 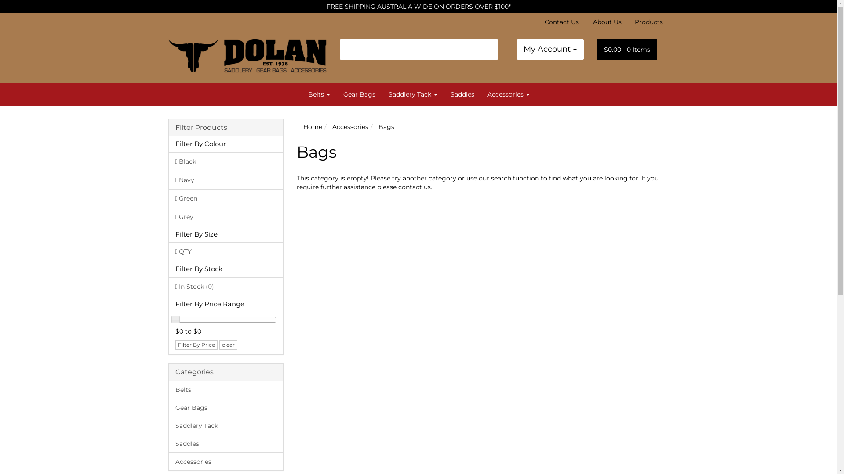 What do you see at coordinates (247, 43) in the screenshot?
I see `Dolan Enterprises` at bounding box center [247, 43].